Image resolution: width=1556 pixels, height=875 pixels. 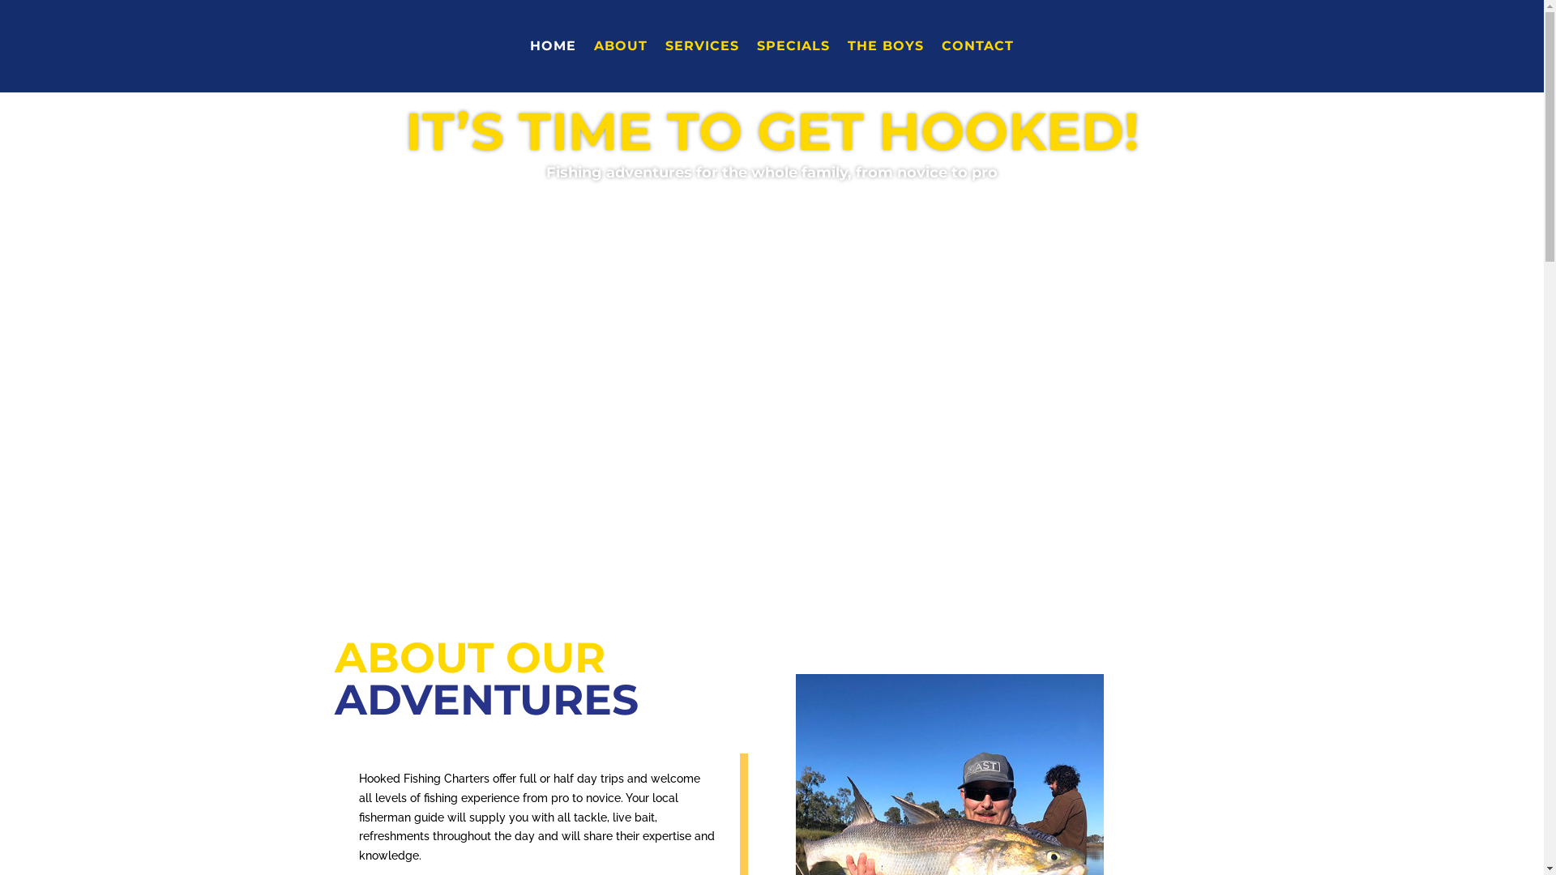 What do you see at coordinates (793, 66) in the screenshot?
I see `SPECIALS` at bounding box center [793, 66].